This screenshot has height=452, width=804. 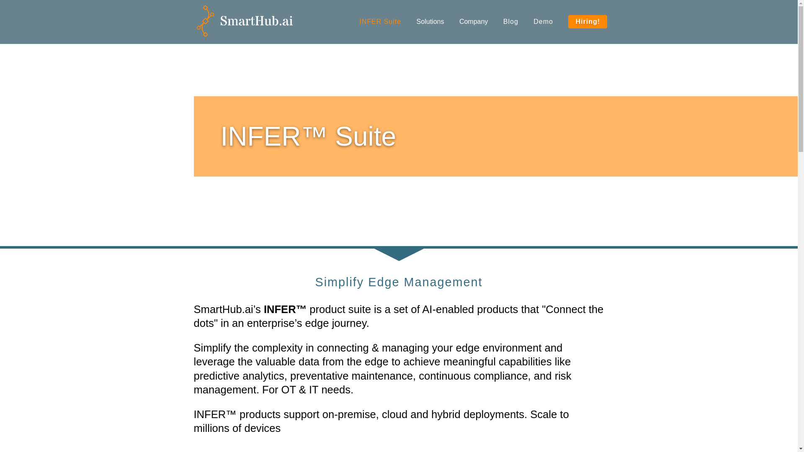 I want to click on Blog, so click(x=511, y=22).